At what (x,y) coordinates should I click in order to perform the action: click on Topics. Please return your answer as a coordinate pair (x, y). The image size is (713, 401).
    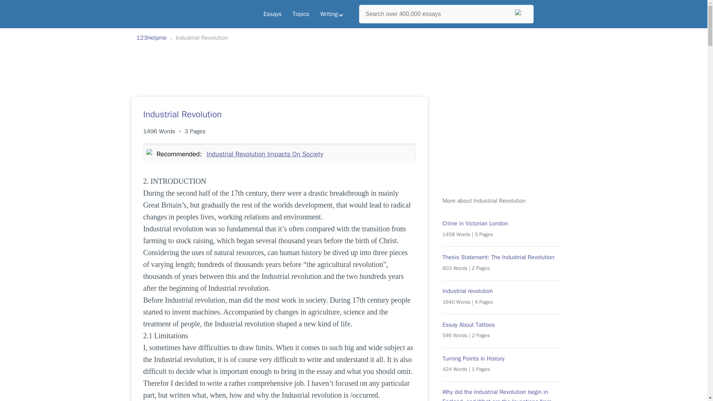
    Looking at the image, I should click on (301, 14).